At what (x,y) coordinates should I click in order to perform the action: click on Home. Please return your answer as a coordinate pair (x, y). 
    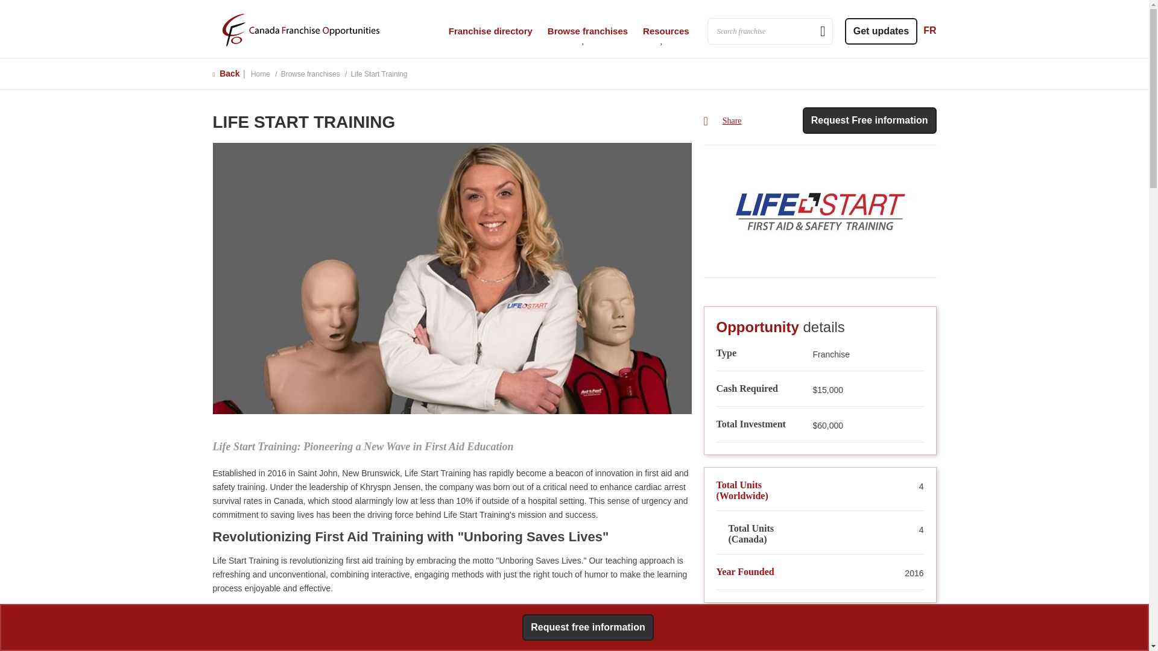
    Looking at the image, I should click on (300, 29).